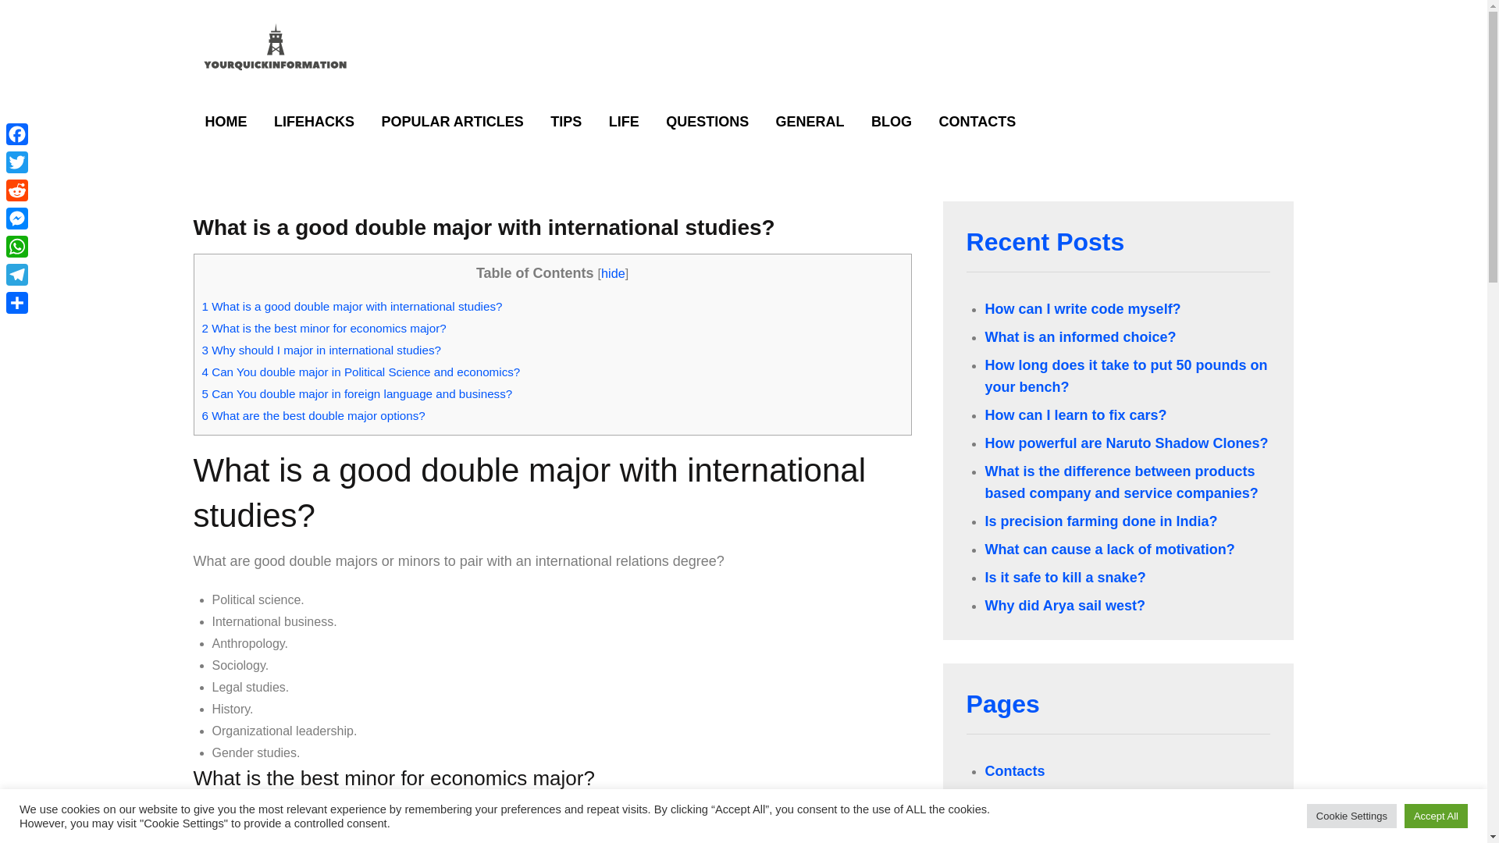  What do you see at coordinates (707, 122) in the screenshot?
I see `QUESTIONS` at bounding box center [707, 122].